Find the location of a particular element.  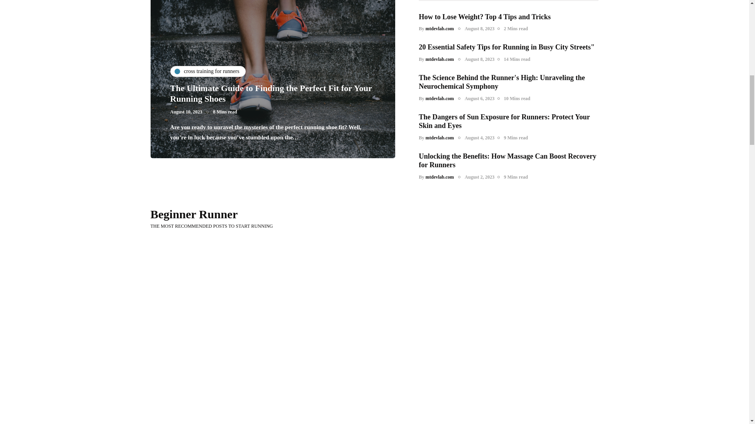

Posts by mtdevlab.com is located at coordinates (440, 28).